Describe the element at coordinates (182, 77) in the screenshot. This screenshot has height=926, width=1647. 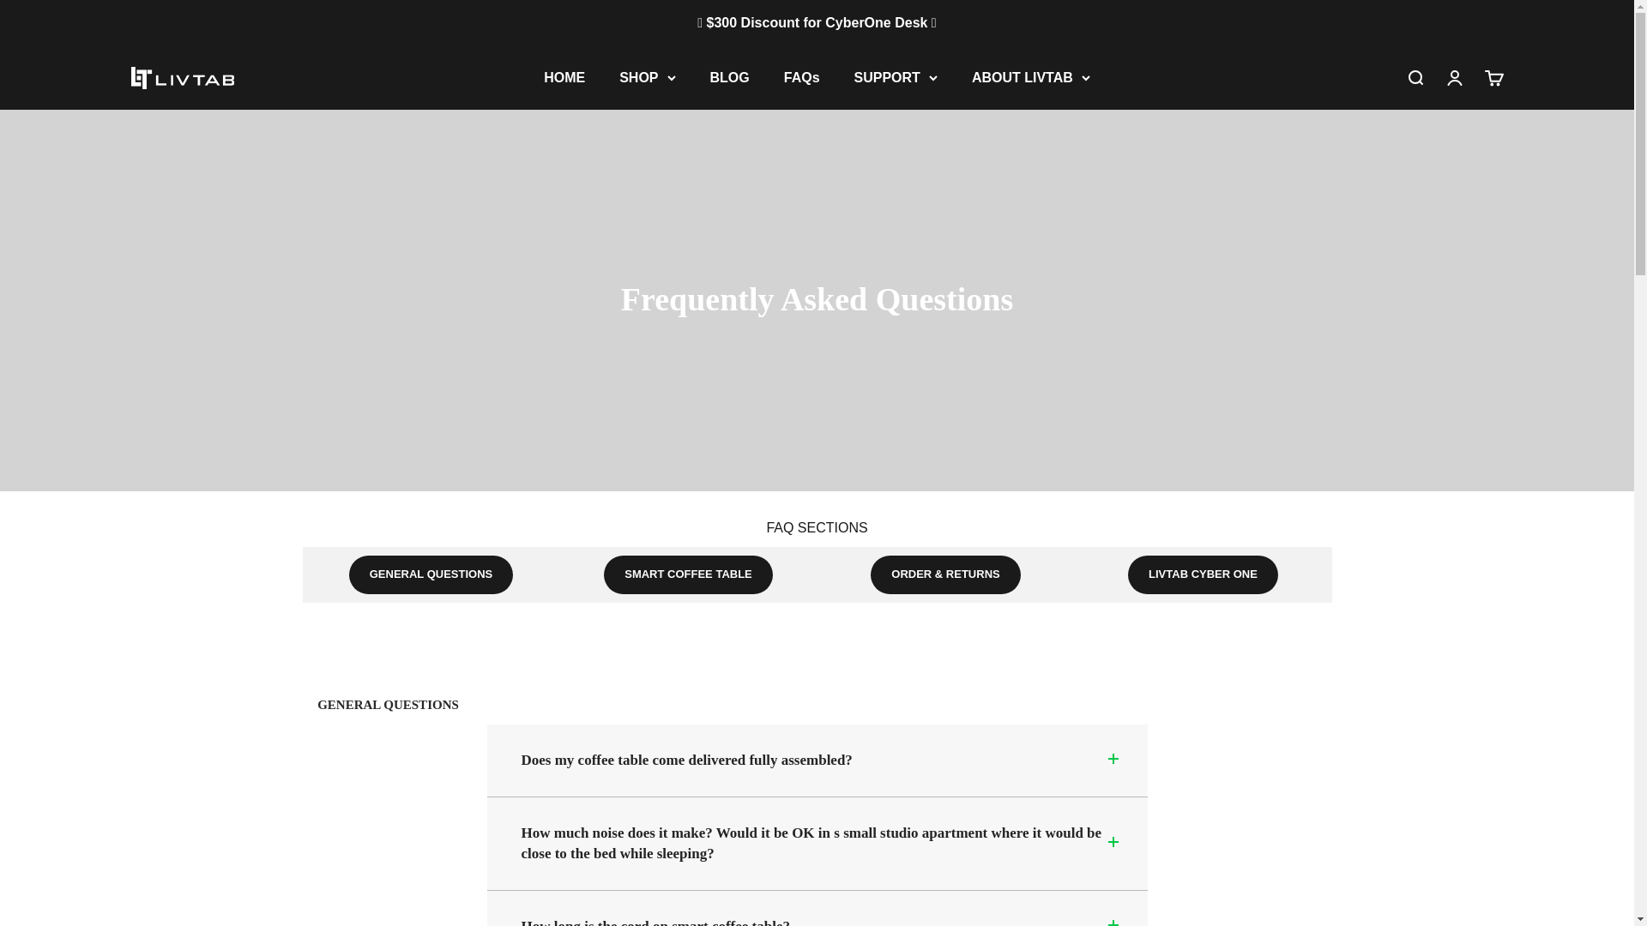
I see `FAQs` at that location.